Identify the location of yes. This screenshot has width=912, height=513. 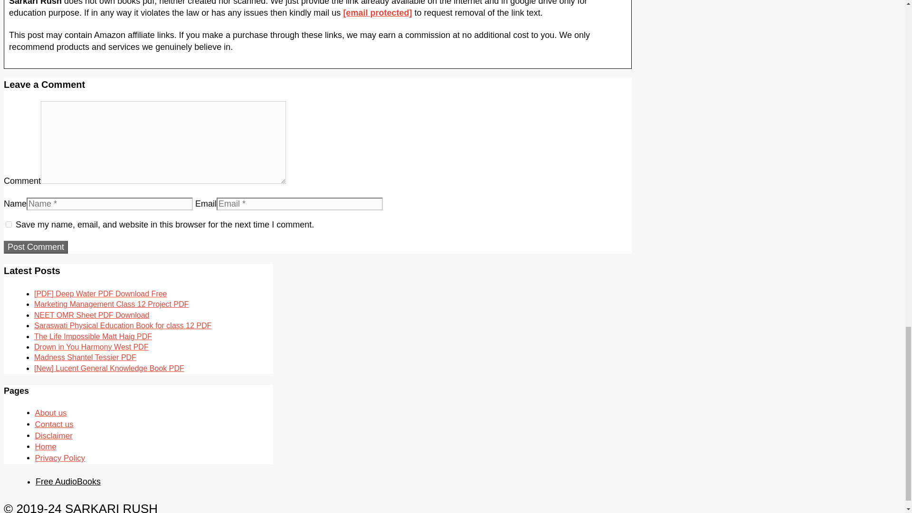
(9, 224).